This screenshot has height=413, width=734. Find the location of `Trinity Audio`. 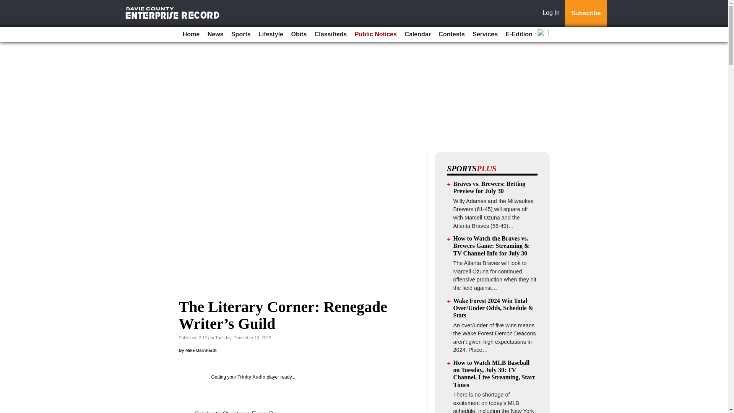

Trinity Audio is located at coordinates (251, 377).